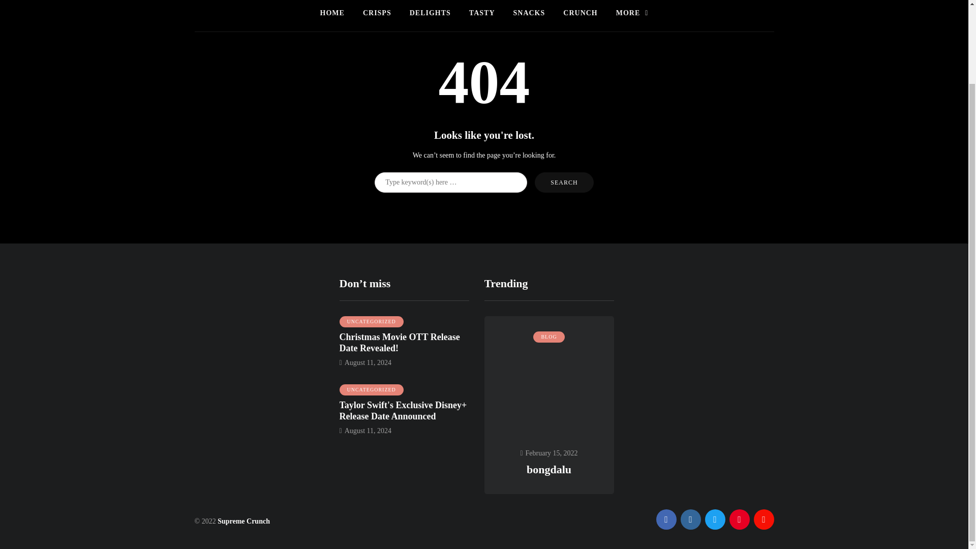 The image size is (976, 549). Describe the element at coordinates (564, 182) in the screenshot. I see `Search` at that location.